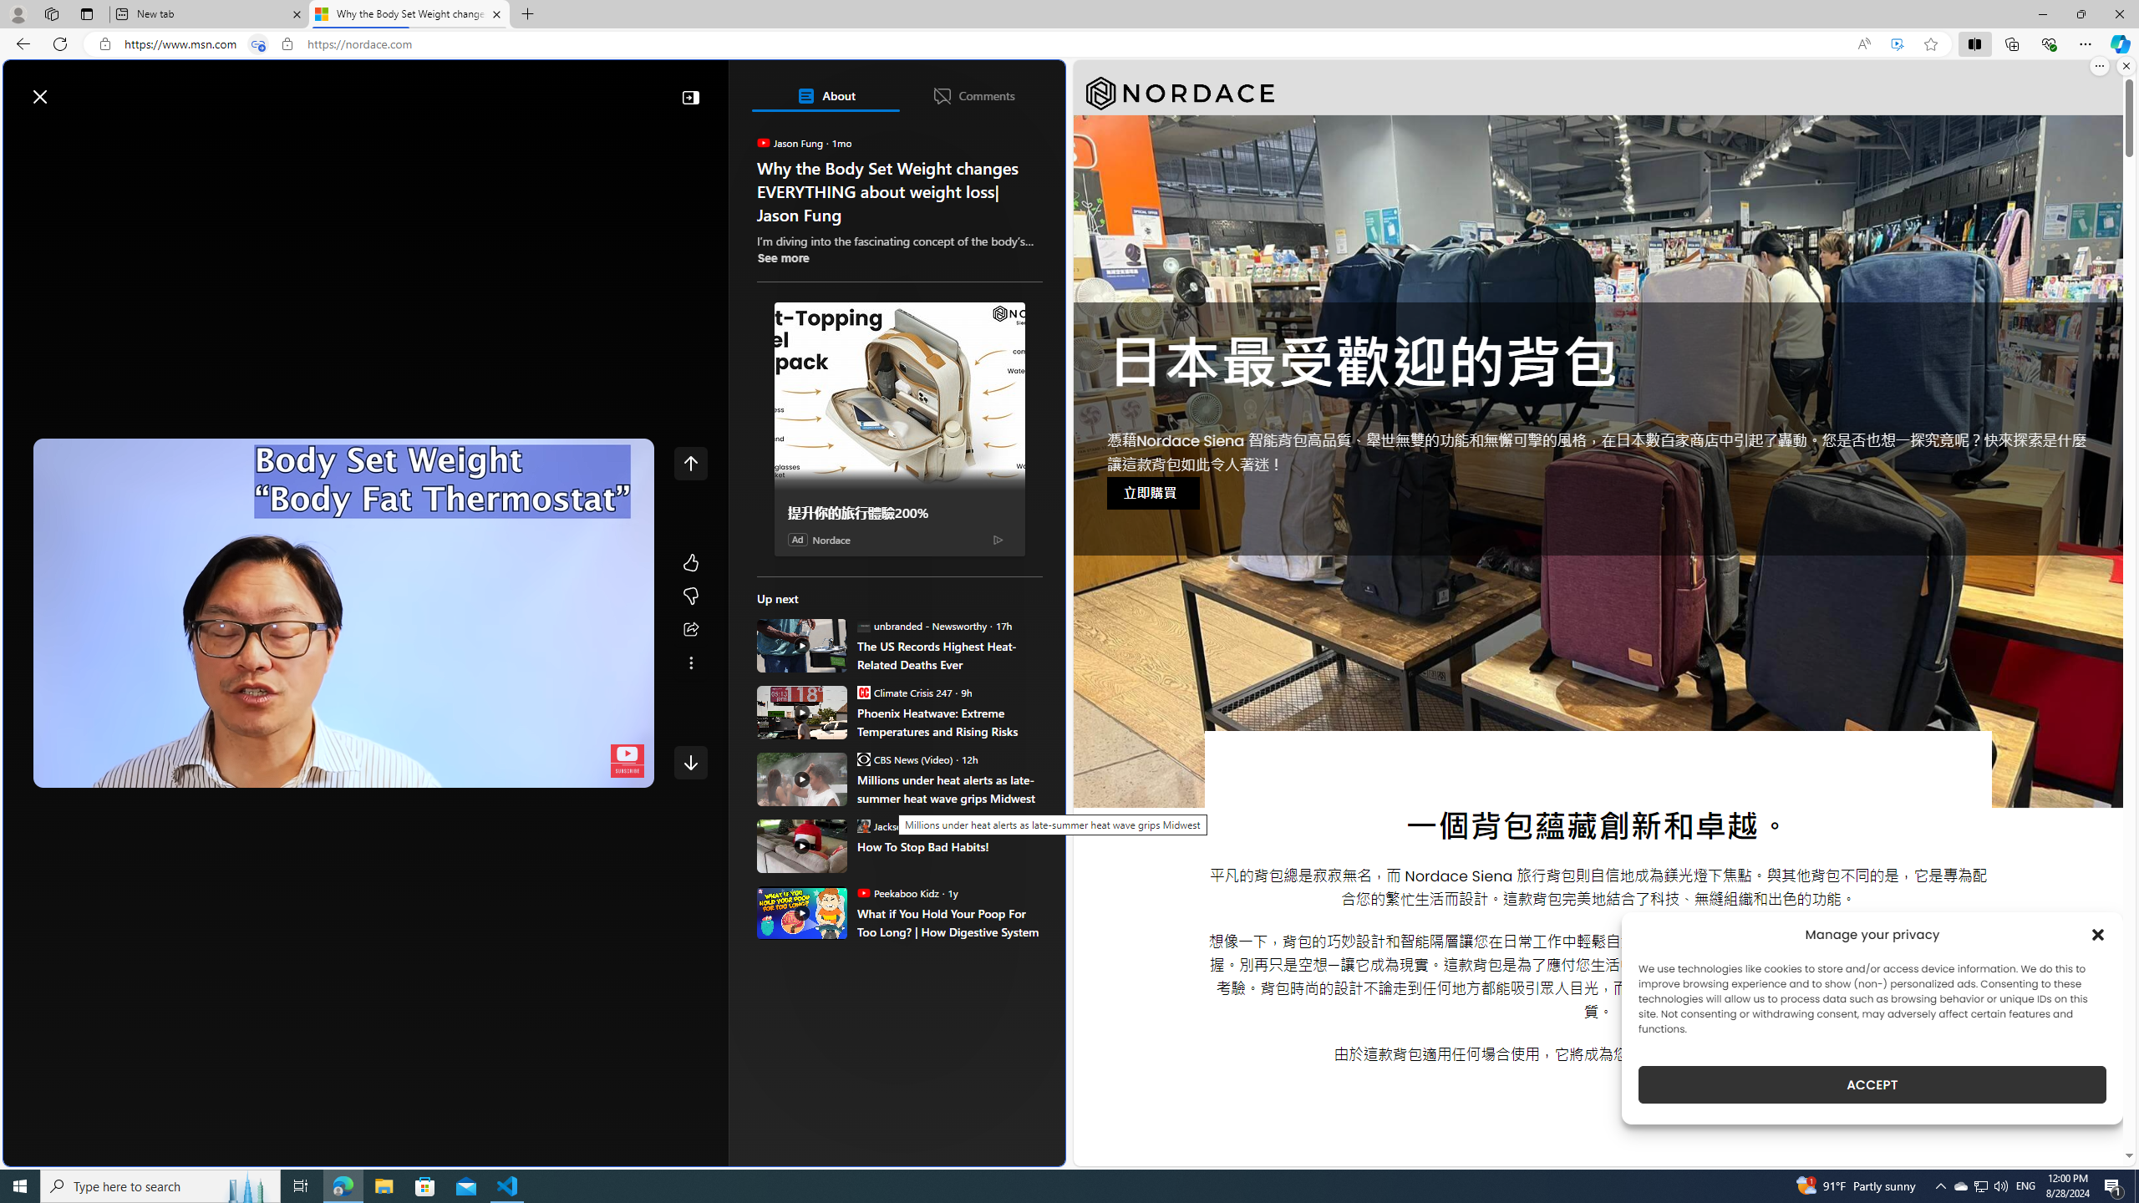 The image size is (2139, 1203). I want to click on Comments, so click(973, 95).